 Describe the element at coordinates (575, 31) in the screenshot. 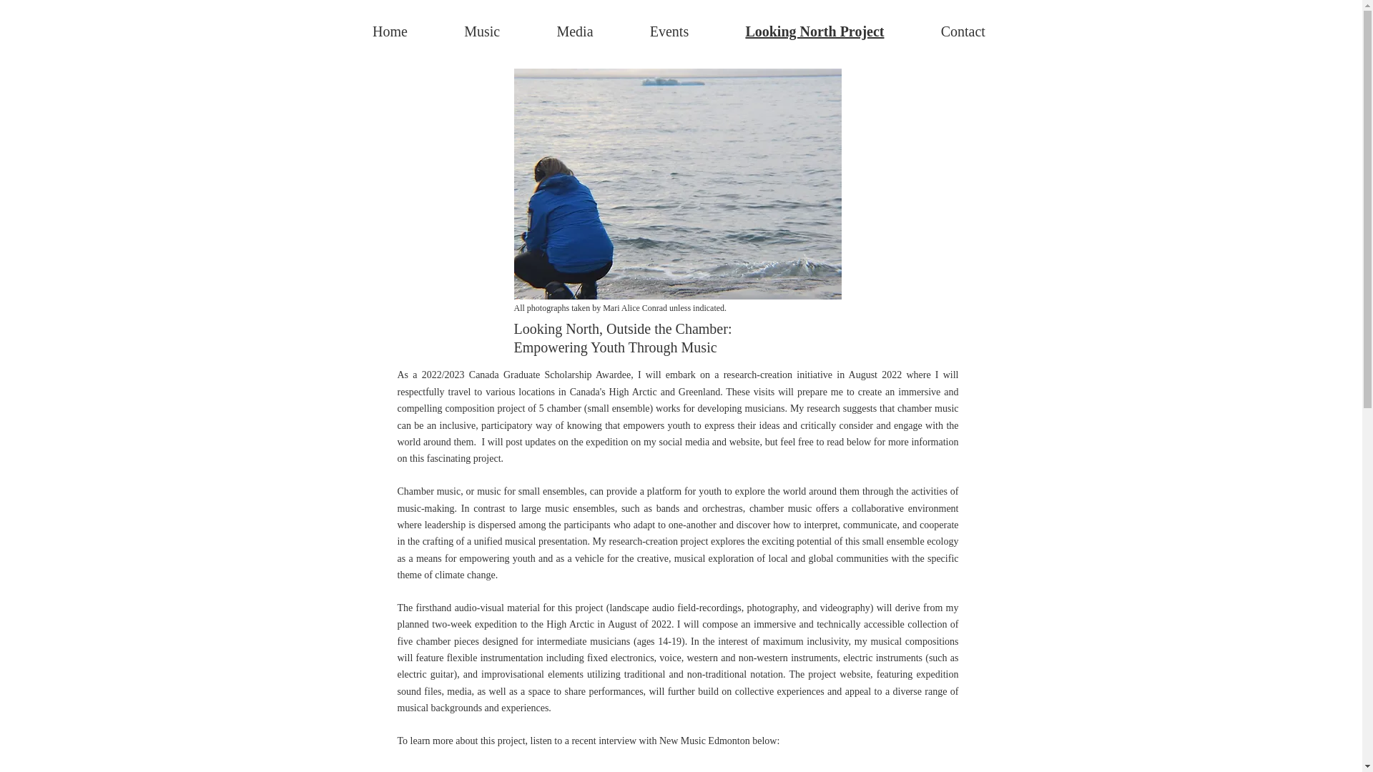

I see `Media` at that location.